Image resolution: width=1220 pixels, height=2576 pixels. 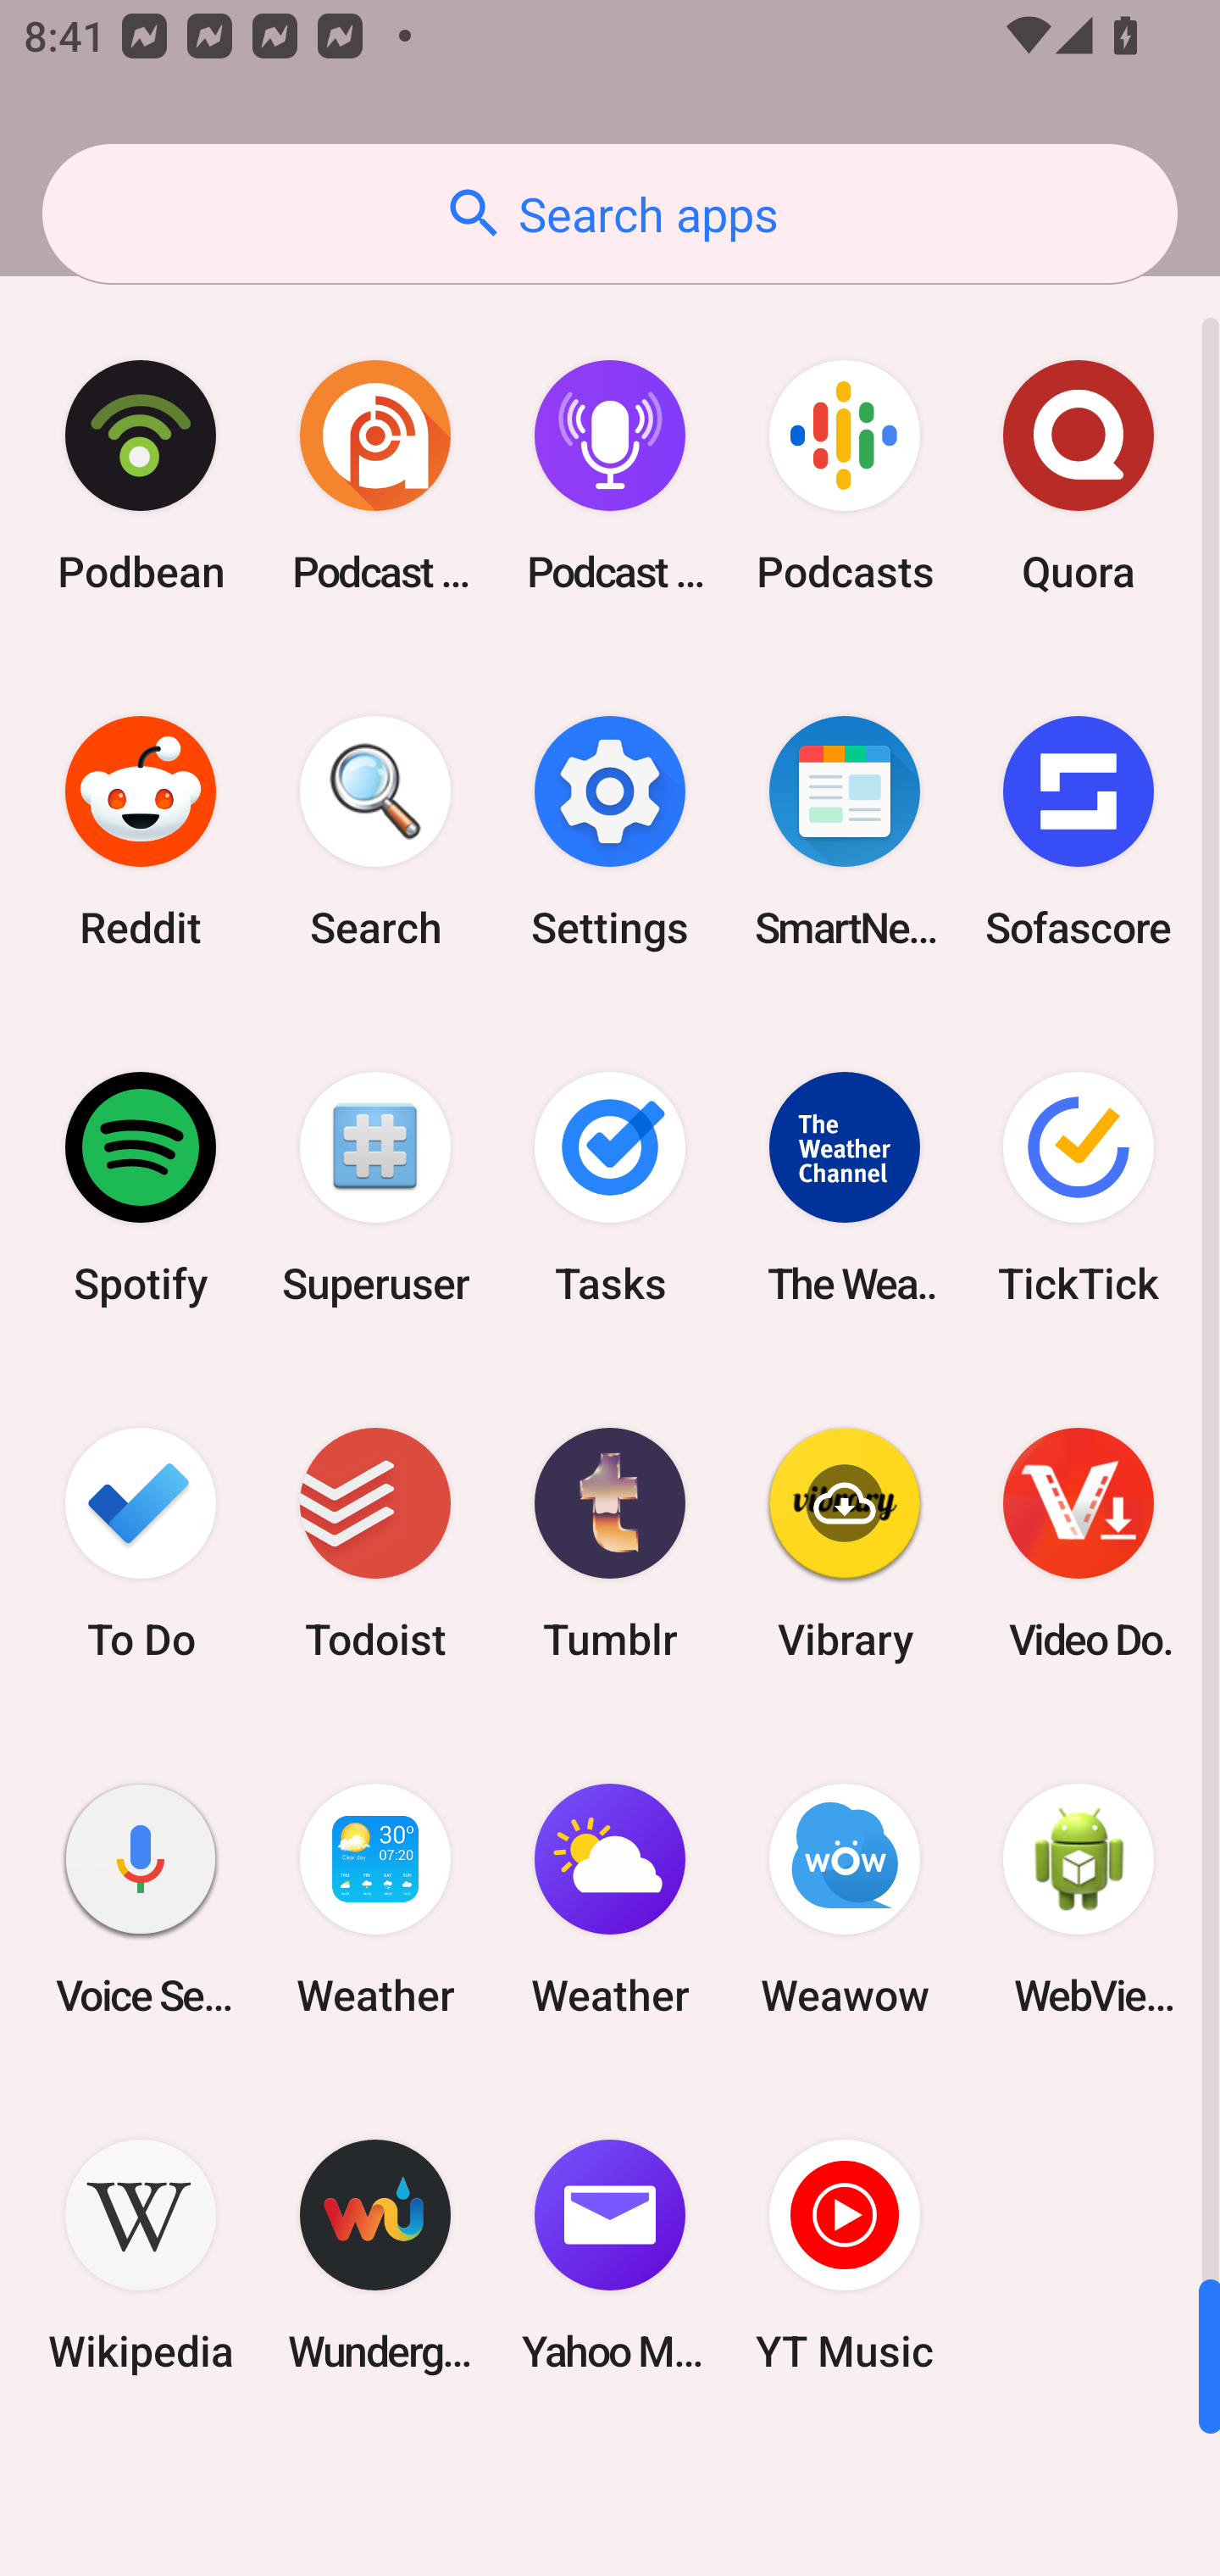 What do you see at coordinates (844, 1542) in the screenshot?
I see `Vibrary` at bounding box center [844, 1542].